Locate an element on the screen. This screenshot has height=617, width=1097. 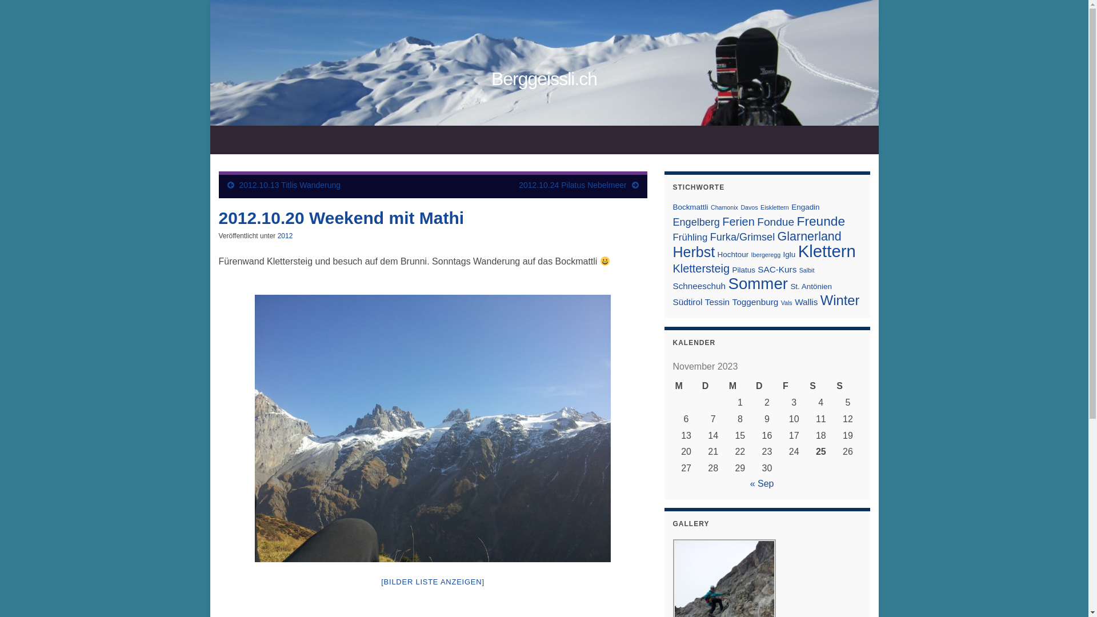
2012 is located at coordinates (286, 236).